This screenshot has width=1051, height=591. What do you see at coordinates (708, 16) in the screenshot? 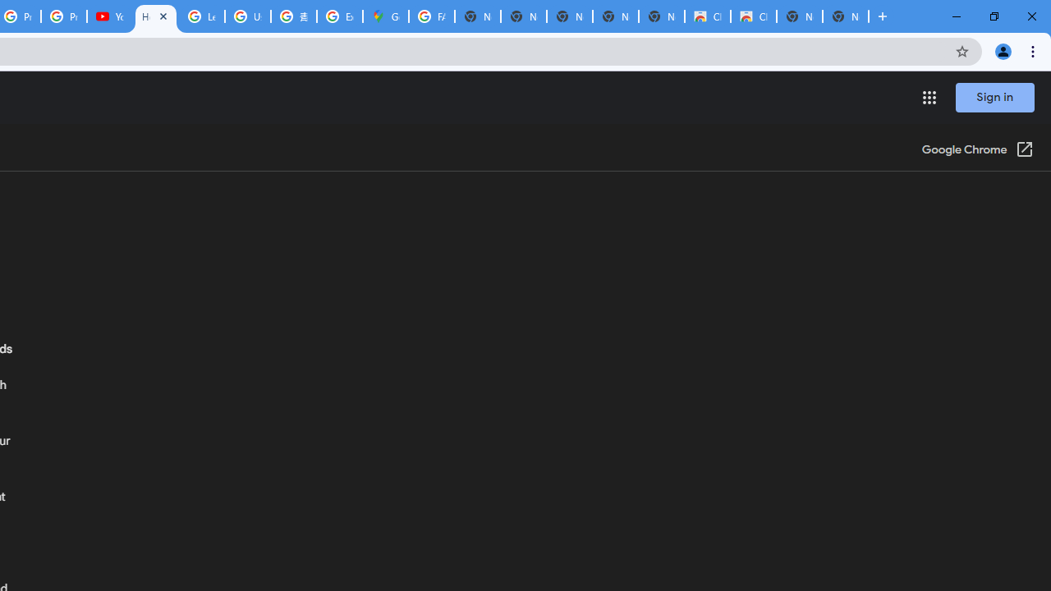
I see `Classic Blue - Chrome Web Store` at bounding box center [708, 16].